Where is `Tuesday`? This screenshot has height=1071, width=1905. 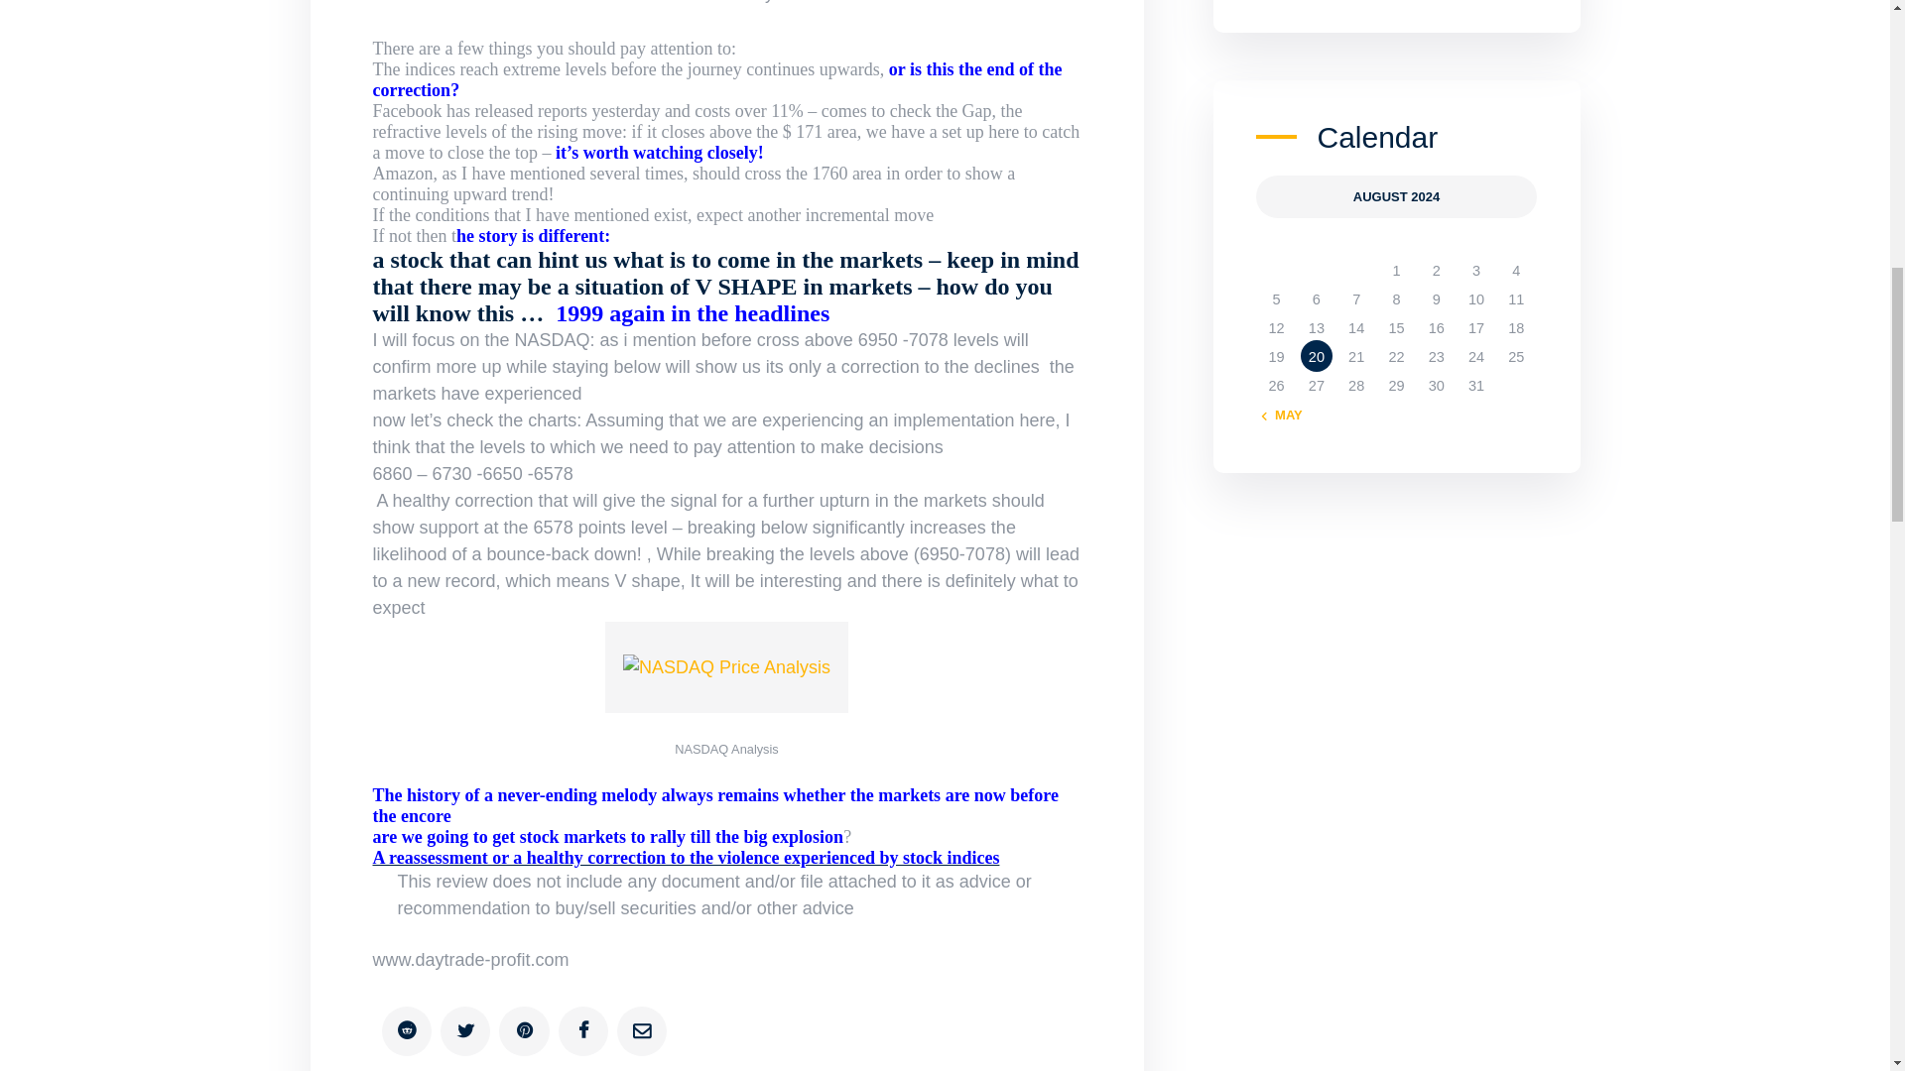
Tuesday is located at coordinates (1317, 244).